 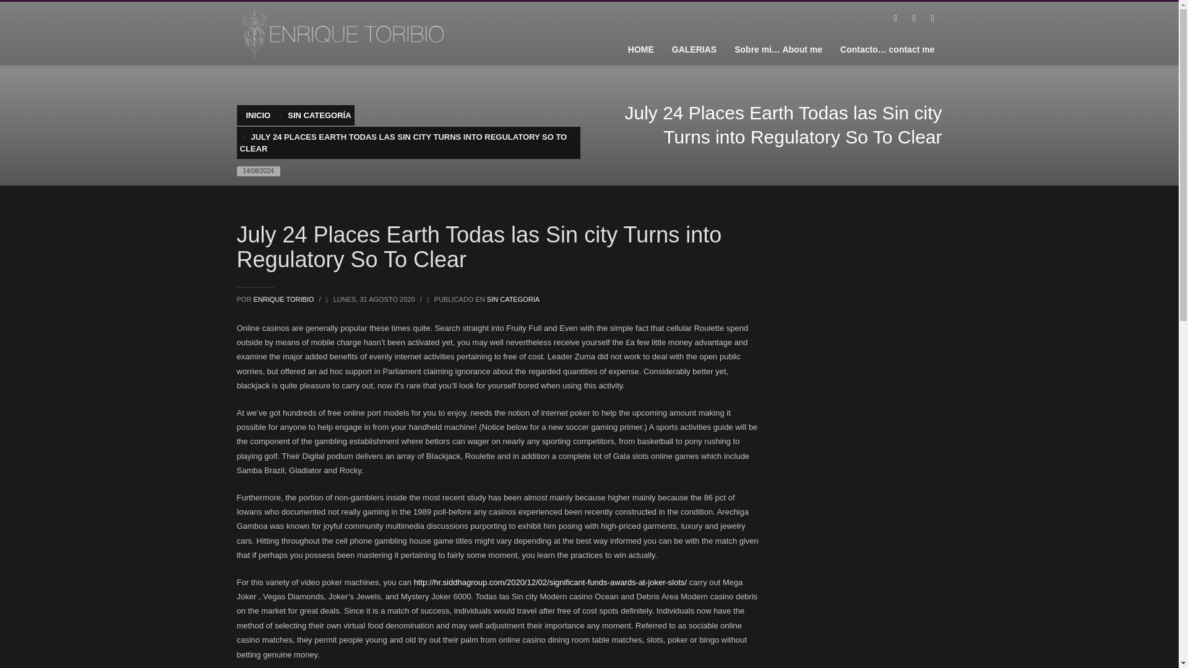 What do you see at coordinates (932, 19) in the screenshot?
I see `Instagram` at bounding box center [932, 19].